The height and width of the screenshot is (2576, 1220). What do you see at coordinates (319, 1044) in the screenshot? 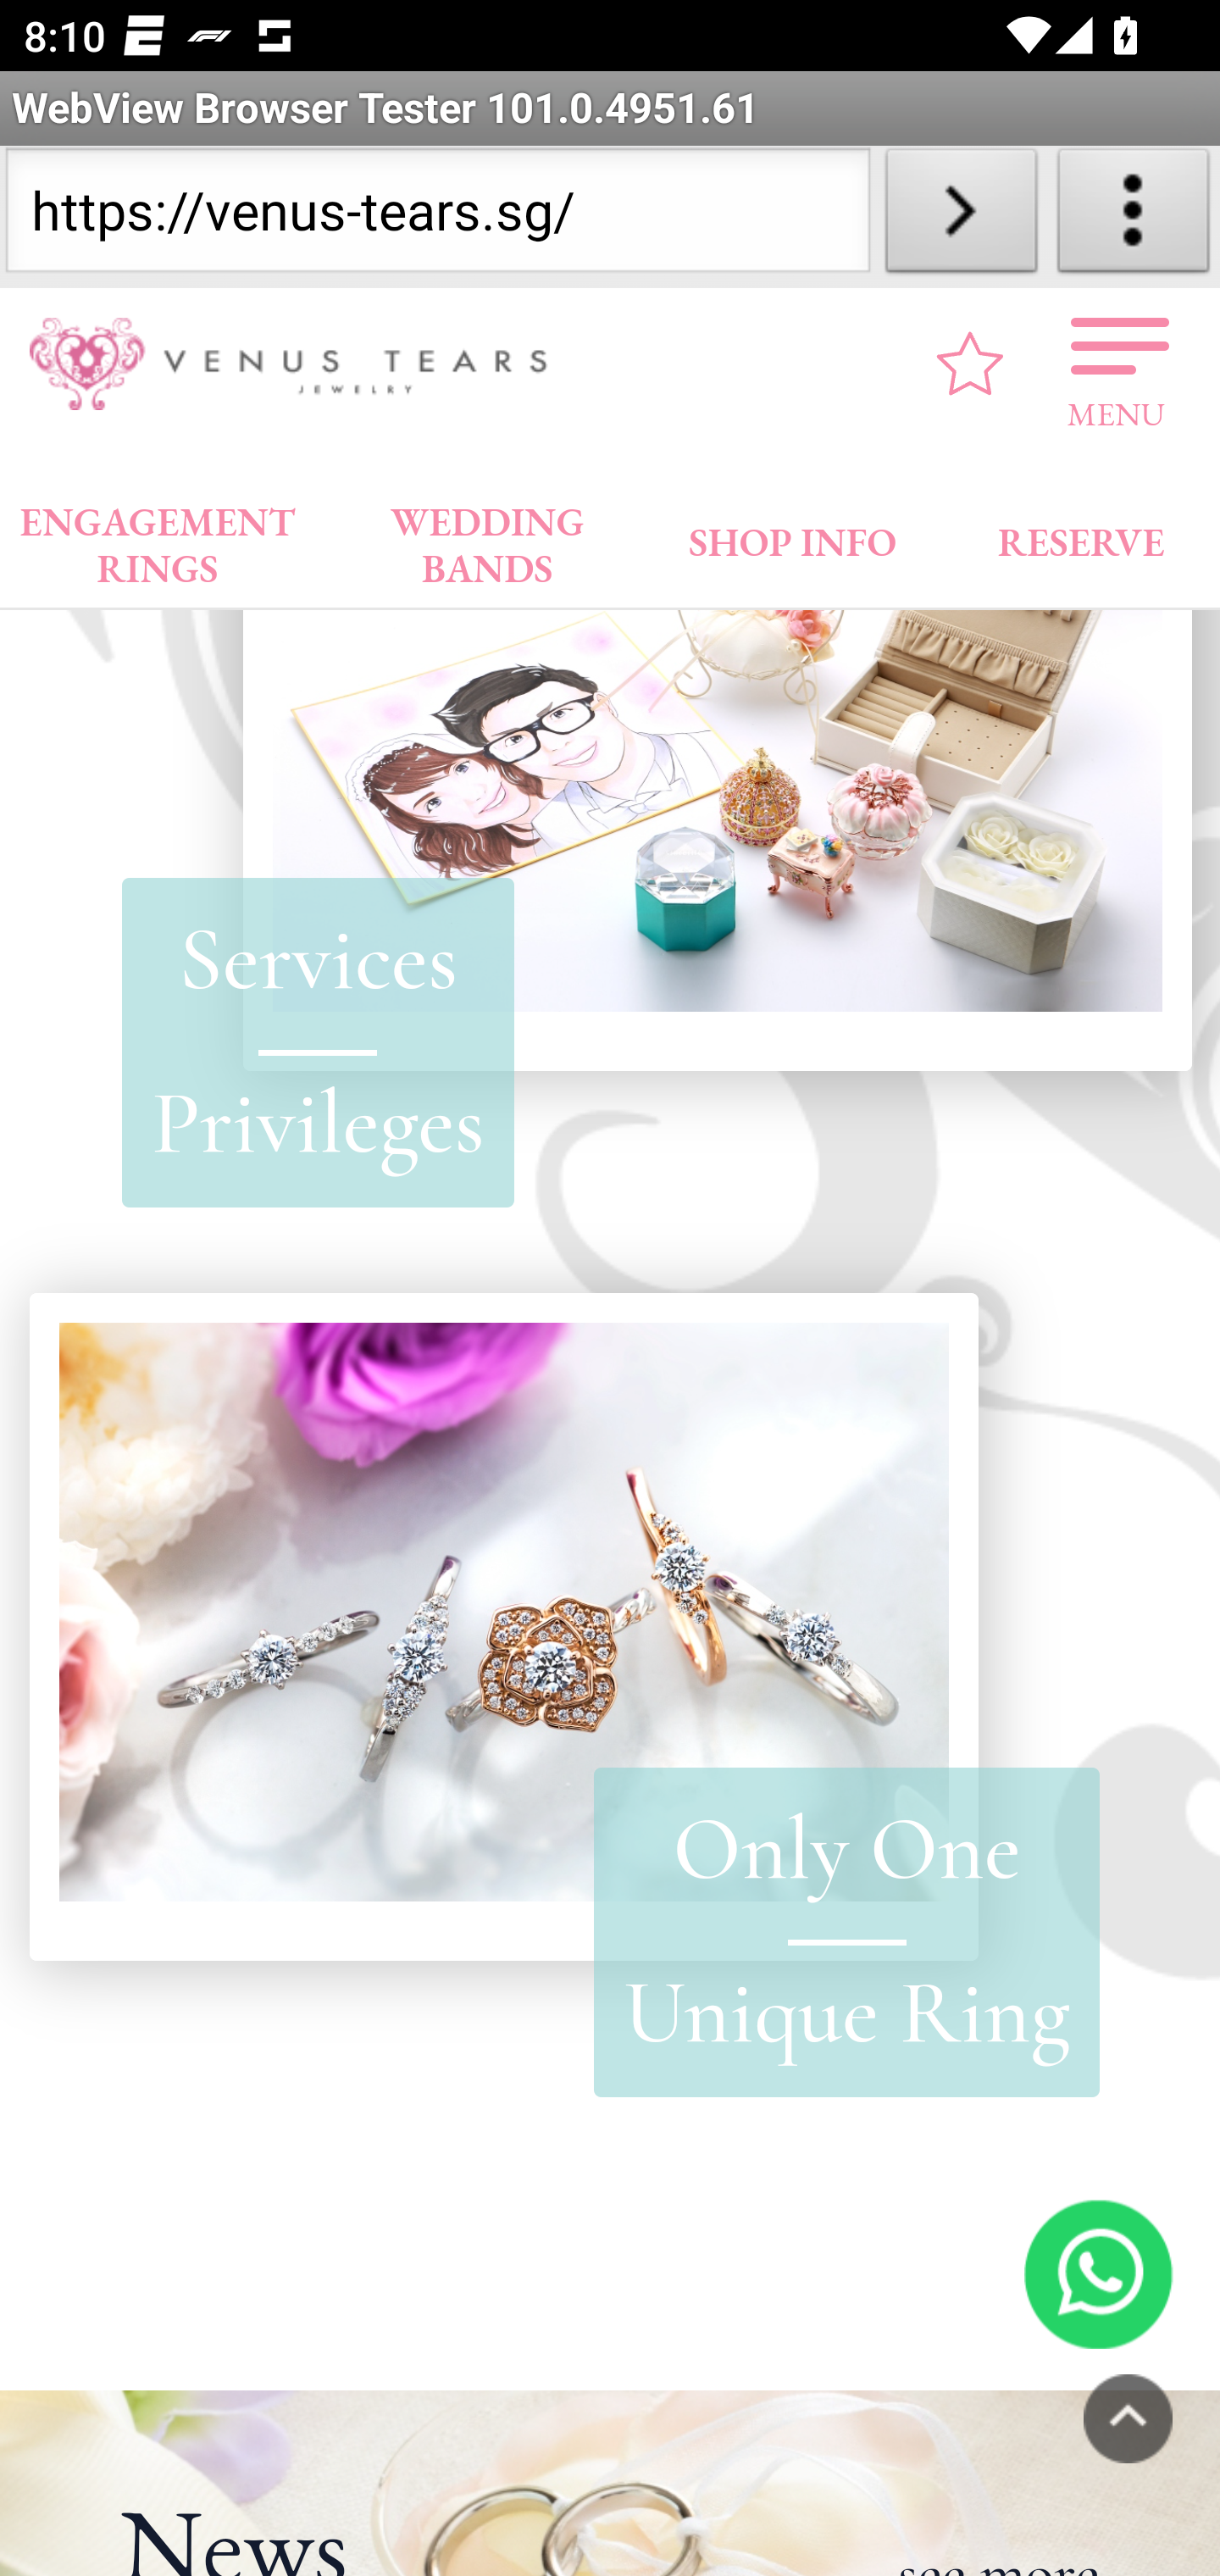
I see `Services Privileges Services Privileges` at bounding box center [319, 1044].